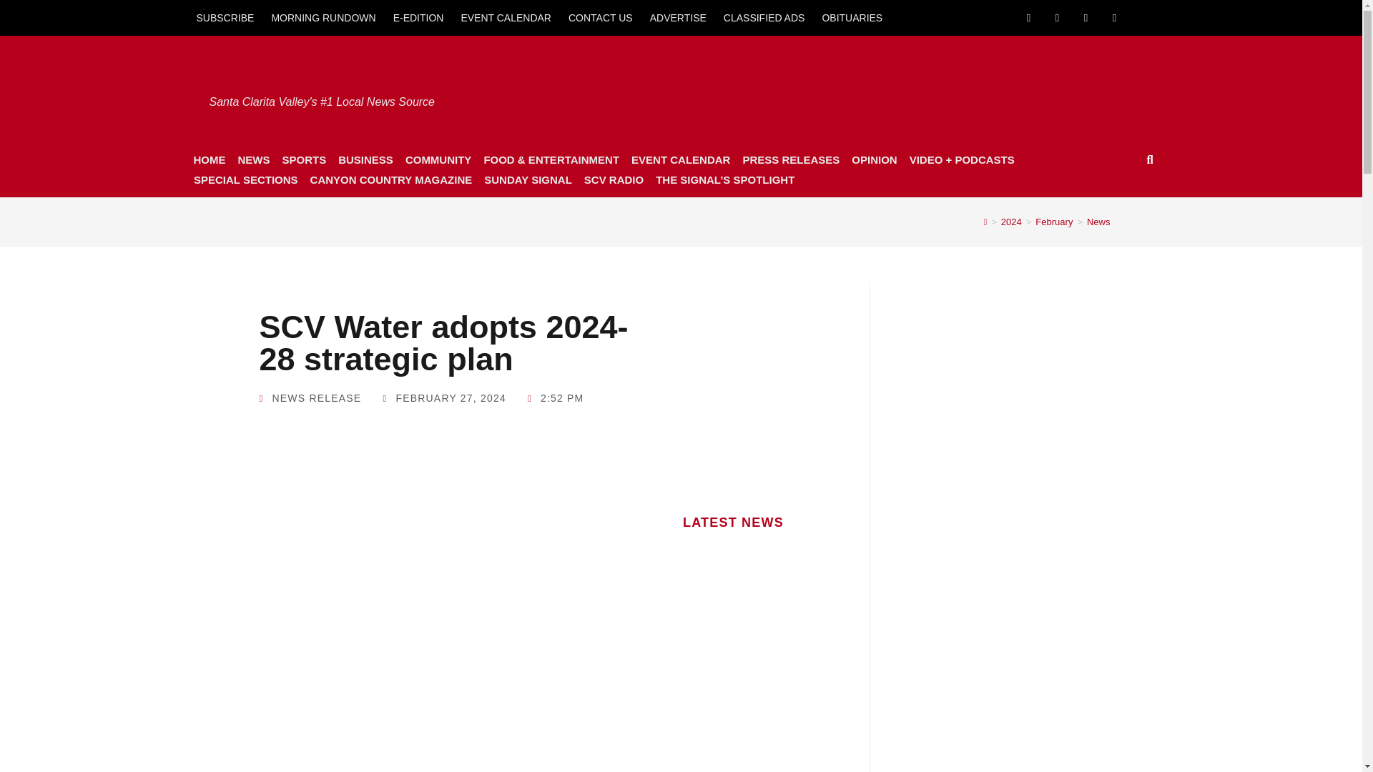 This screenshot has height=772, width=1373. Describe the element at coordinates (764, 17) in the screenshot. I see `CLASSIFIED ADS` at that location.